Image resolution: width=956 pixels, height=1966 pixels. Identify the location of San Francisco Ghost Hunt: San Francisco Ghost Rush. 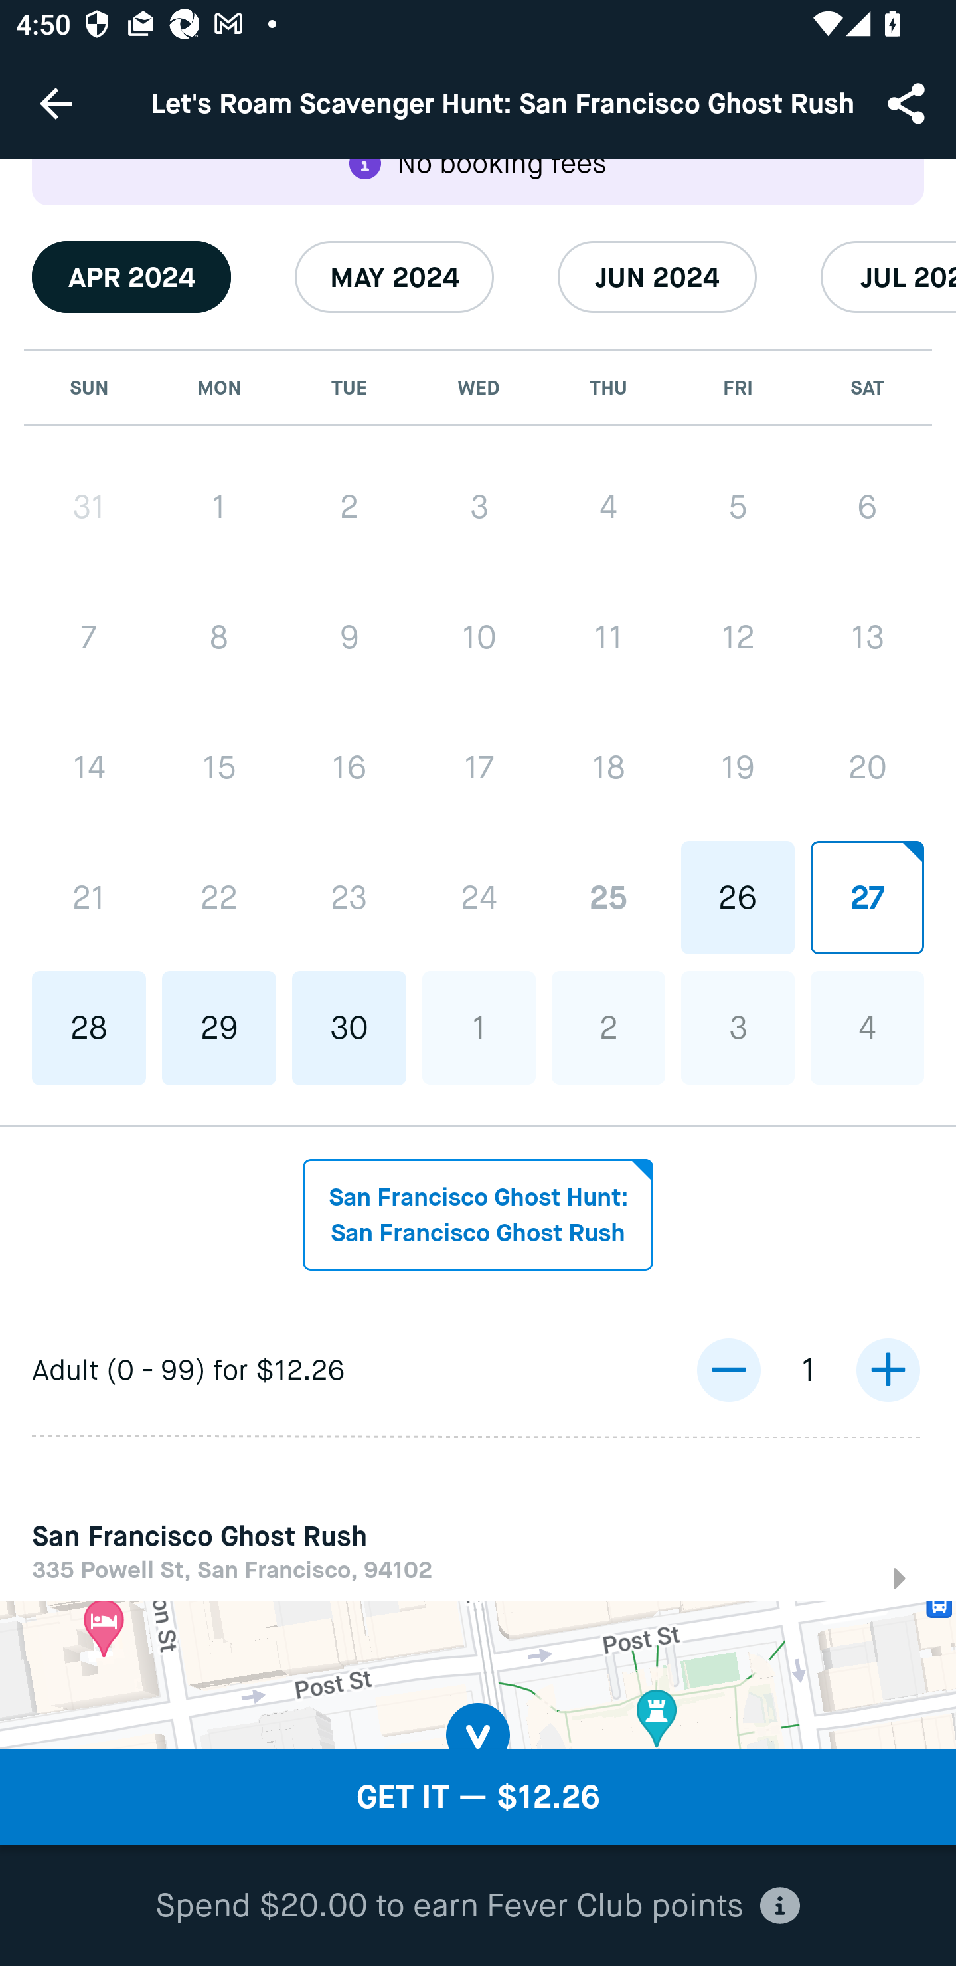
(478, 1215).